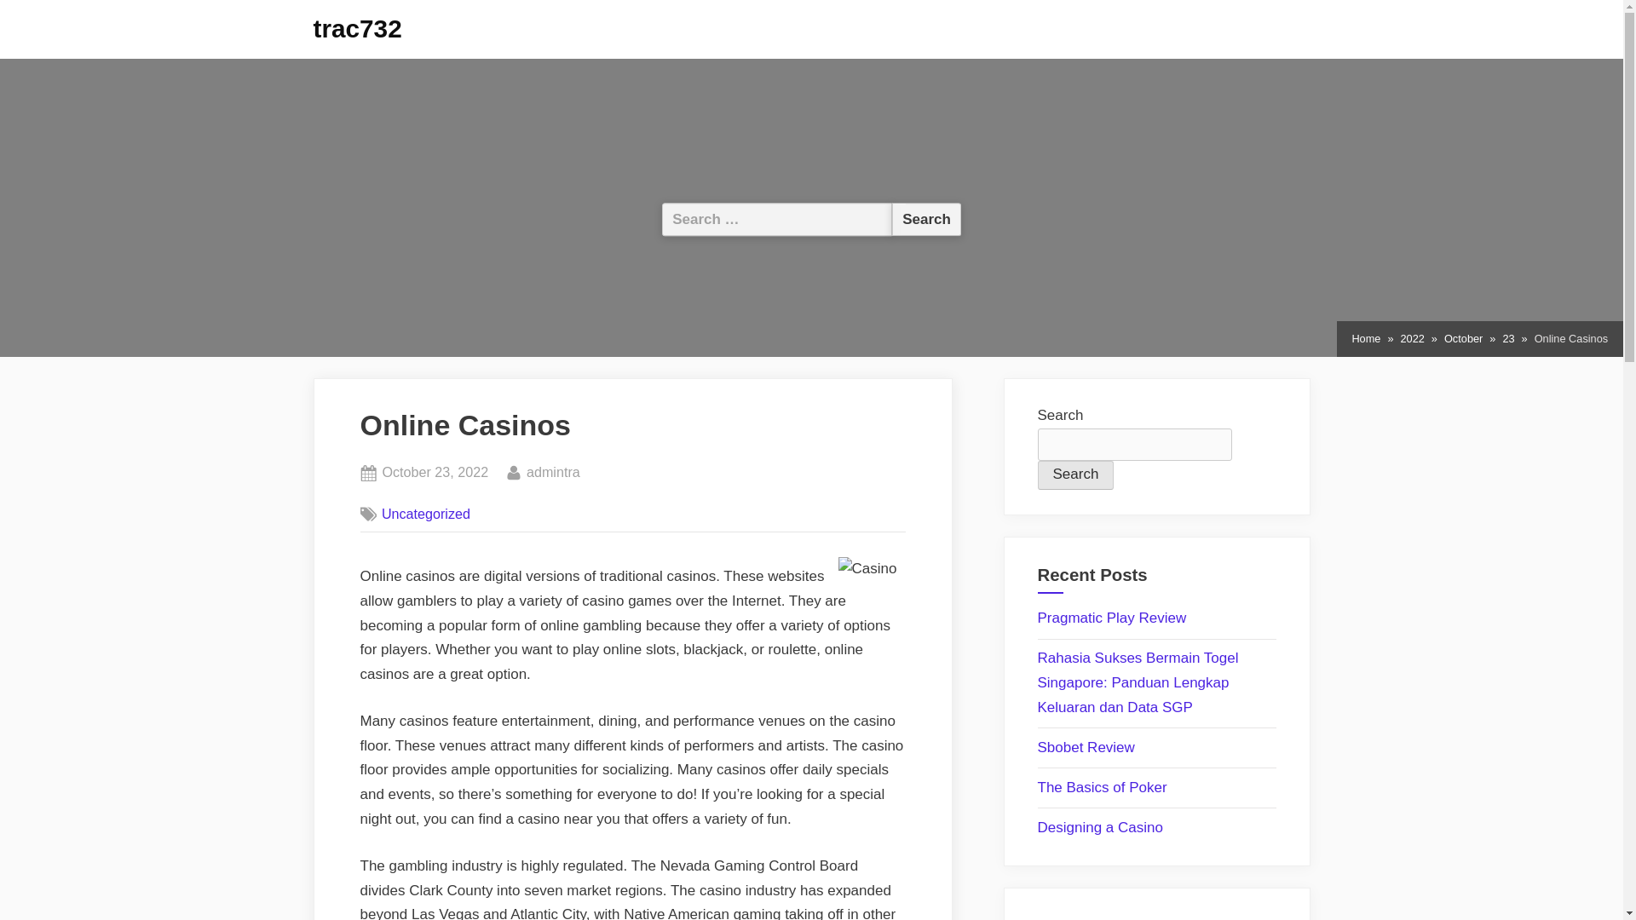  Describe the element at coordinates (1365, 339) in the screenshot. I see `2022` at that location.